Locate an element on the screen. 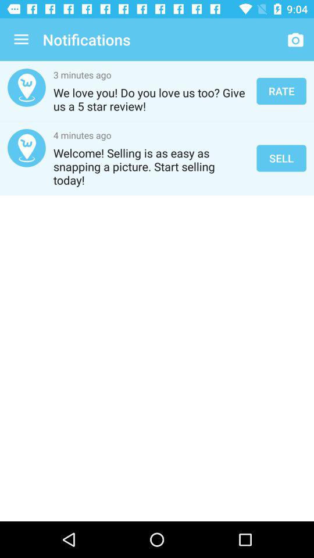 This screenshot has height=558, width=314. tap the welcome selling is icon is located at coordinates (151, 166).